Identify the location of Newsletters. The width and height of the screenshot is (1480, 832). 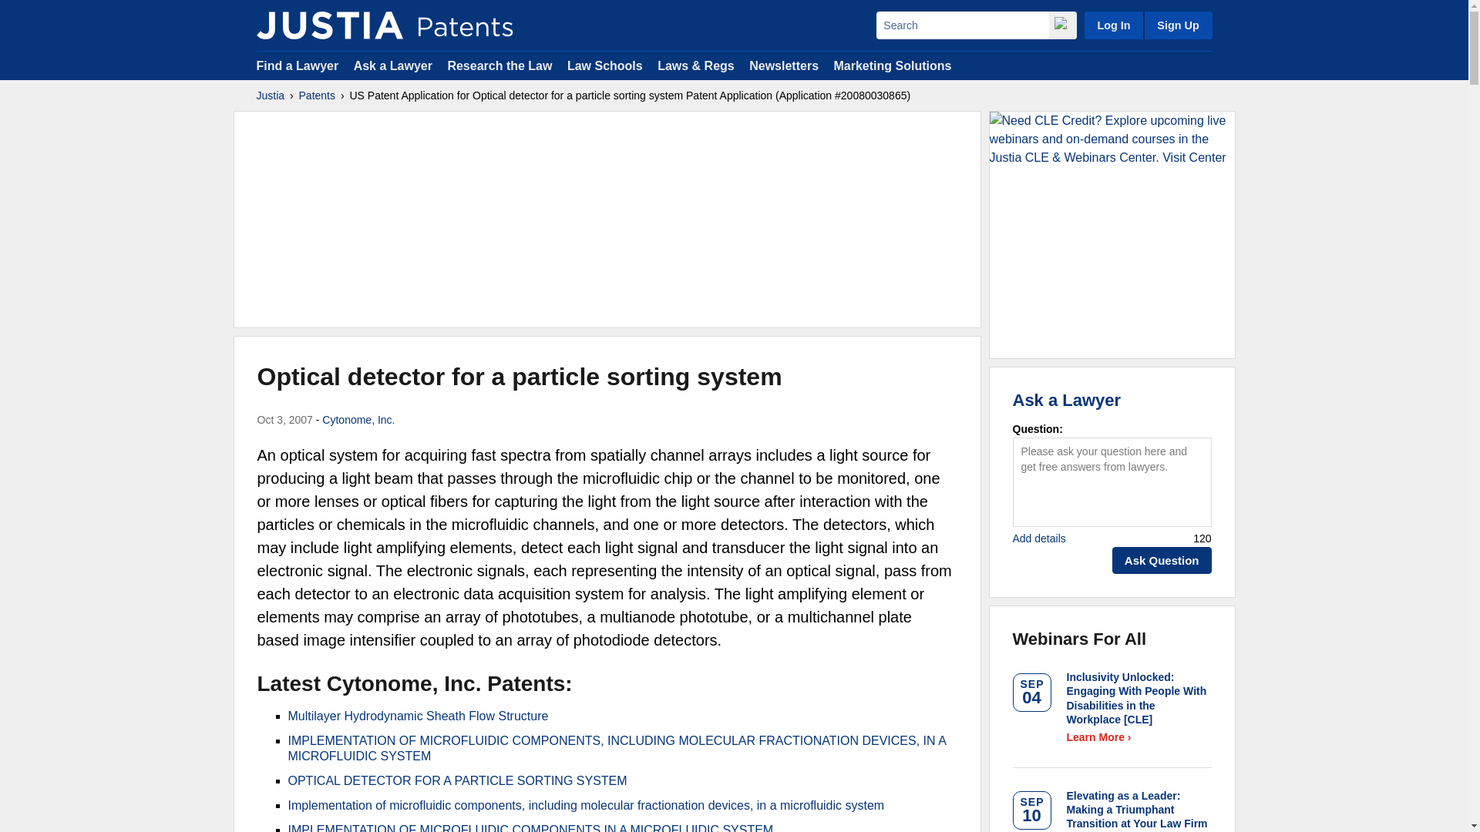
(783, 65).